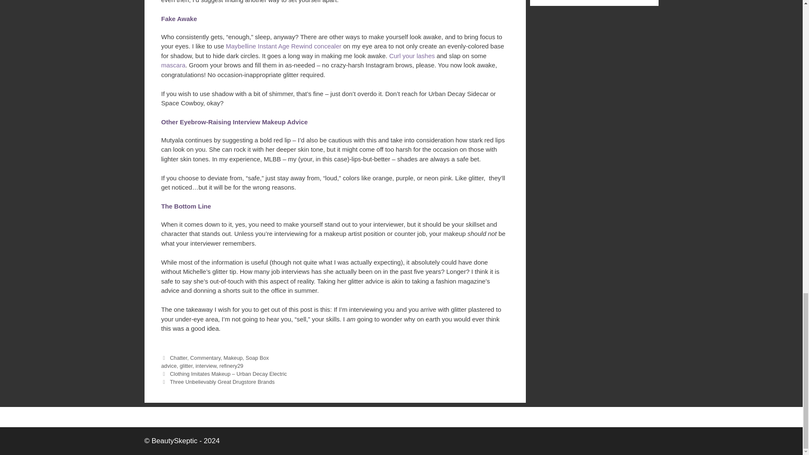 The height and width of the screenshot is (455, 809). Describe the element at coordinates (205, 357) in the screenshot. I see `Commentary` at that location.